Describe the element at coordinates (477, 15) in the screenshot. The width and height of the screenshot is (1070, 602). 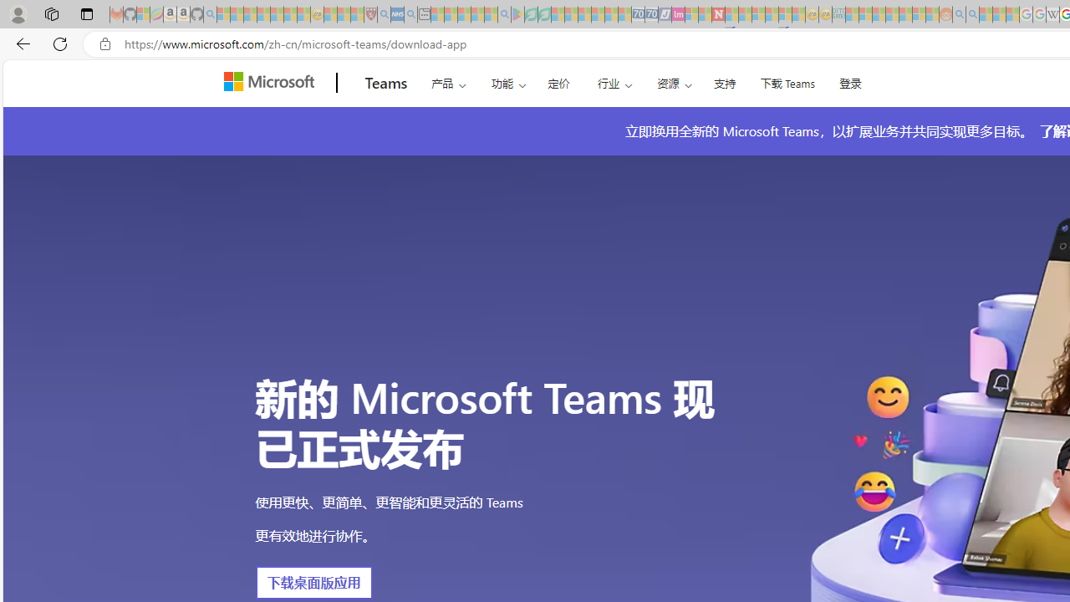
I see `Pets - MSN - Sleeping` at that location.